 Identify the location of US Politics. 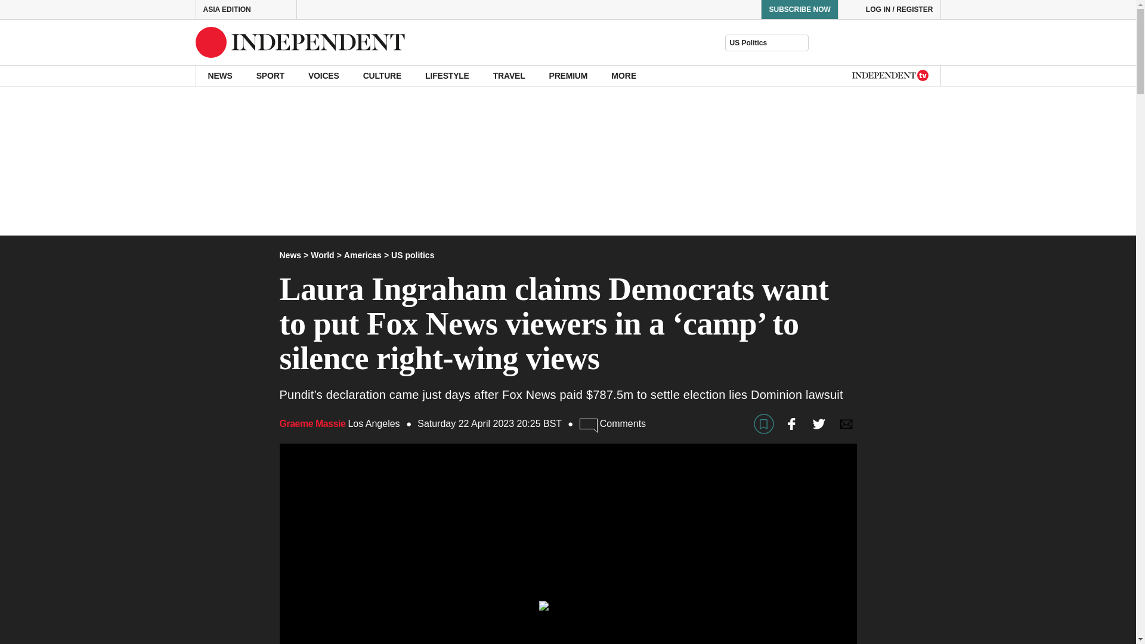
(766, 43).